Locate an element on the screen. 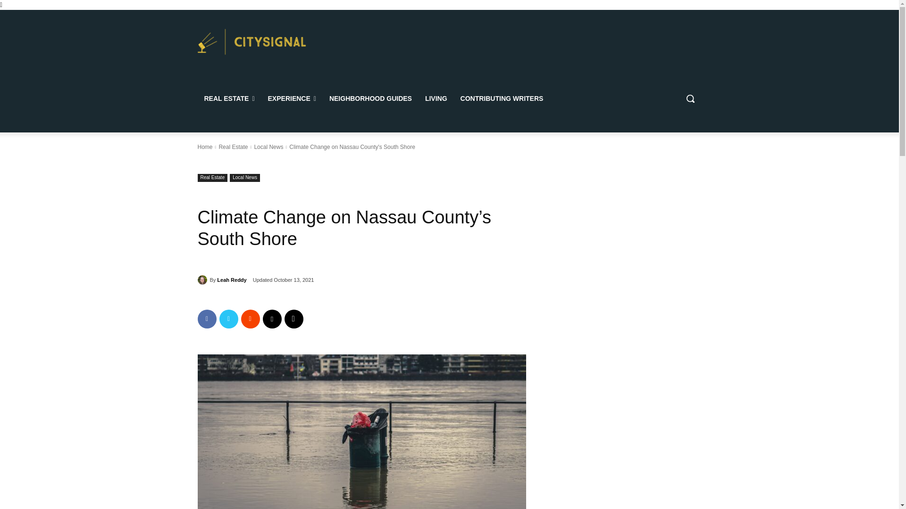 This screenshot has height=509, width=906. ReddIt is located at coordinates (250, 319).